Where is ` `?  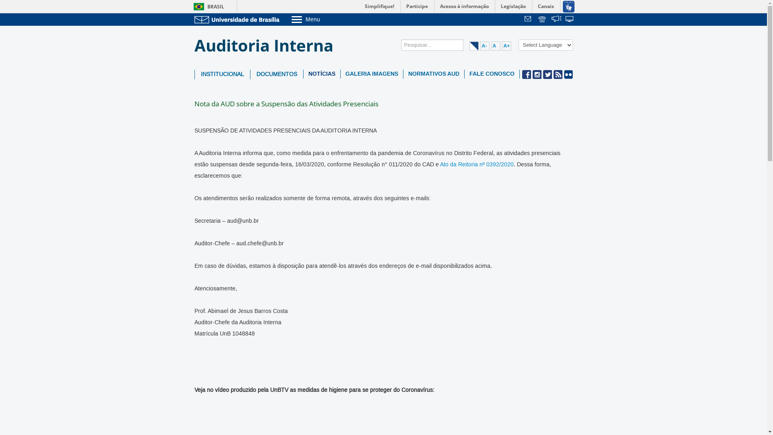
  is located at coordinates (556, 20).